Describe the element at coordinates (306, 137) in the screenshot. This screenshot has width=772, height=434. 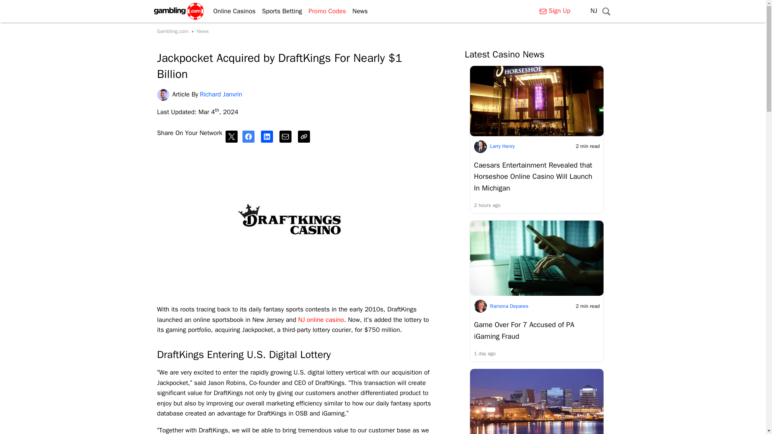
I see `Copy URL` at that location.